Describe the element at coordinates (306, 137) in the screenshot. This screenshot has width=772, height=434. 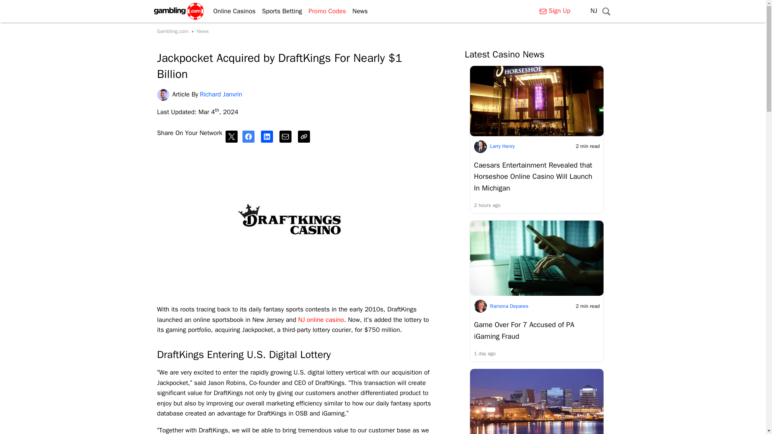
I see `Copy URL` at that location.